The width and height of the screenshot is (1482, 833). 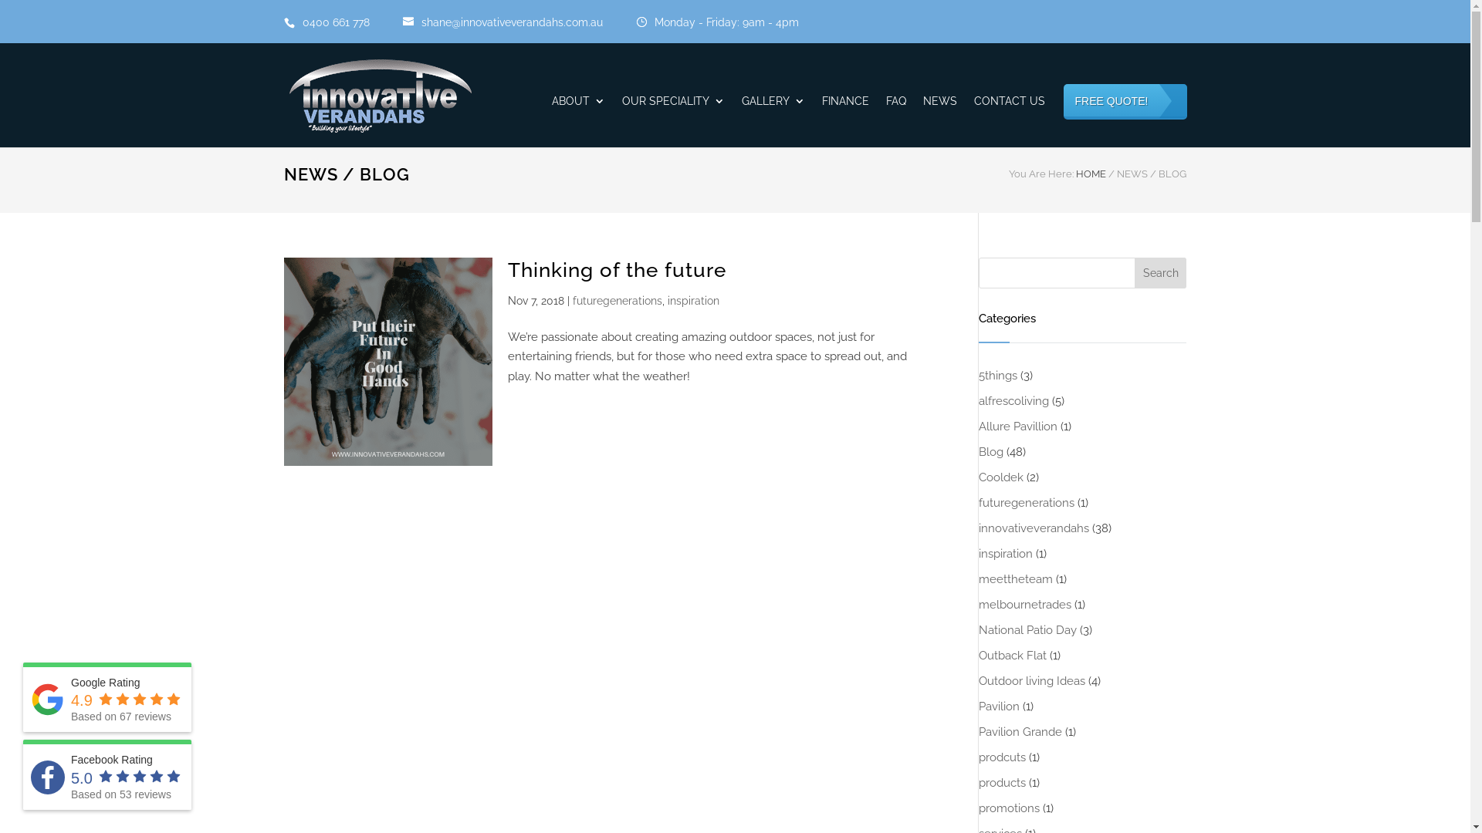 What do you see at coordinates (1002, 757) in the screenshot?
I see `prodcuts` at bounding box center [1002, 757].